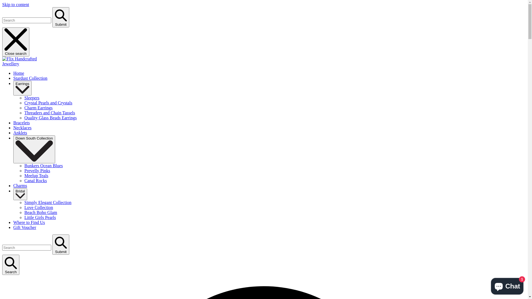  I want to click on Beach Boho Glam, so click(41, 212).